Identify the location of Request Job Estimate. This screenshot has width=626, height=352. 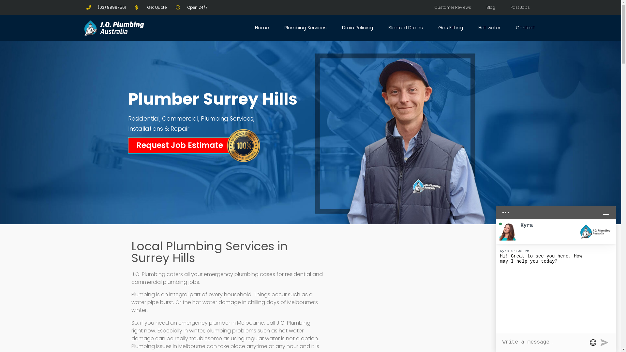
(179, 145).